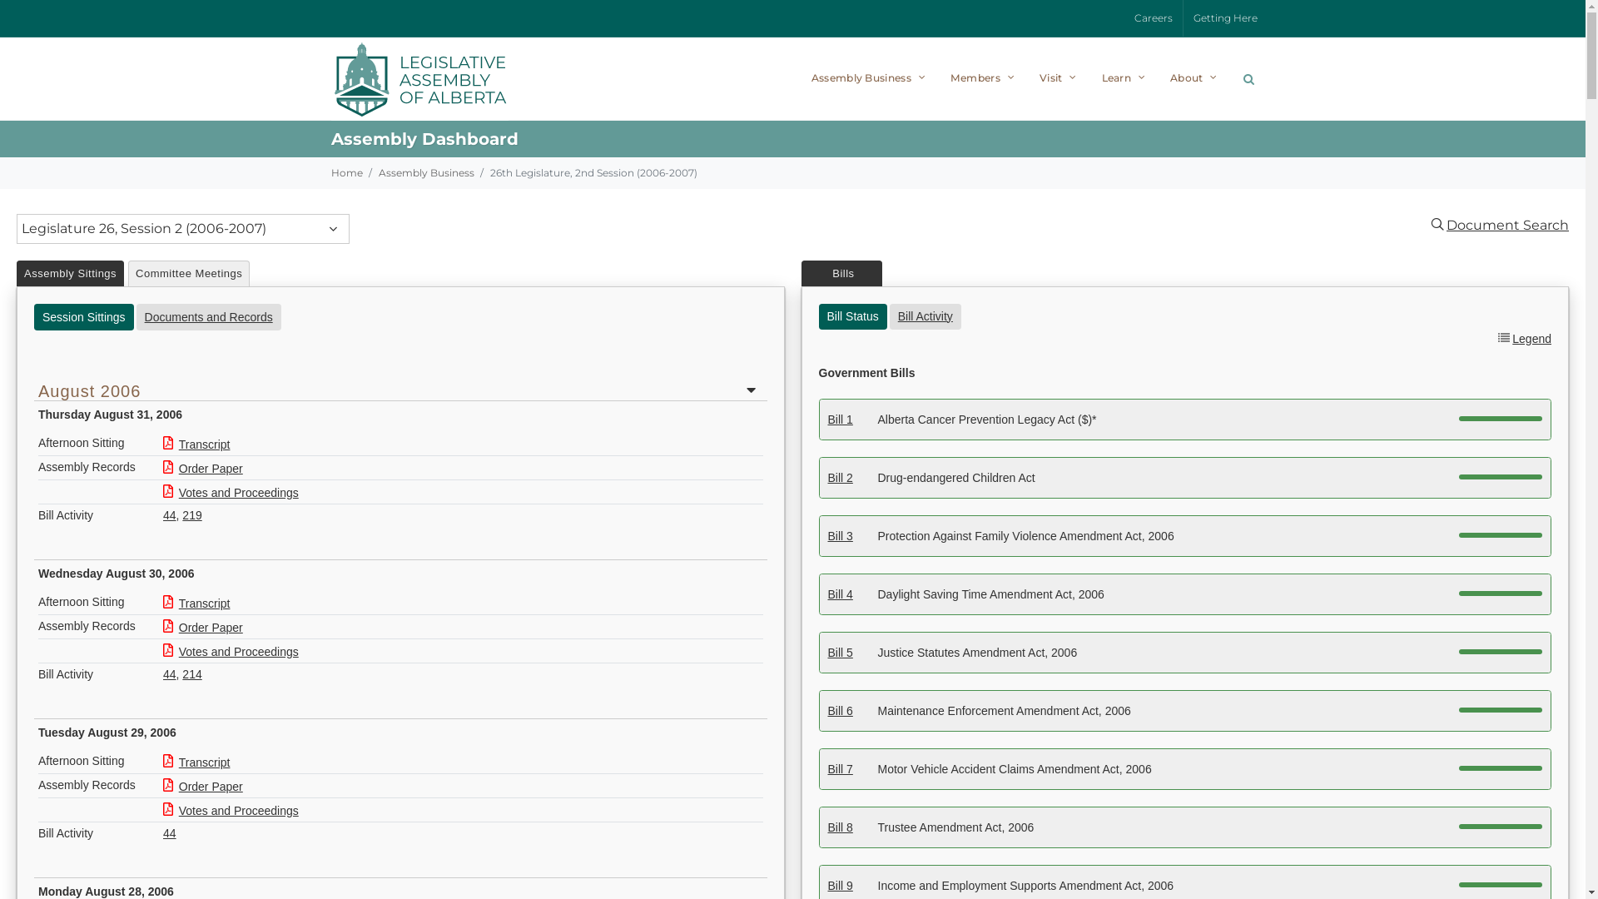 The width and height of the screenshot is (1598, 899). I want to click on Learn, so click(1125, 78).